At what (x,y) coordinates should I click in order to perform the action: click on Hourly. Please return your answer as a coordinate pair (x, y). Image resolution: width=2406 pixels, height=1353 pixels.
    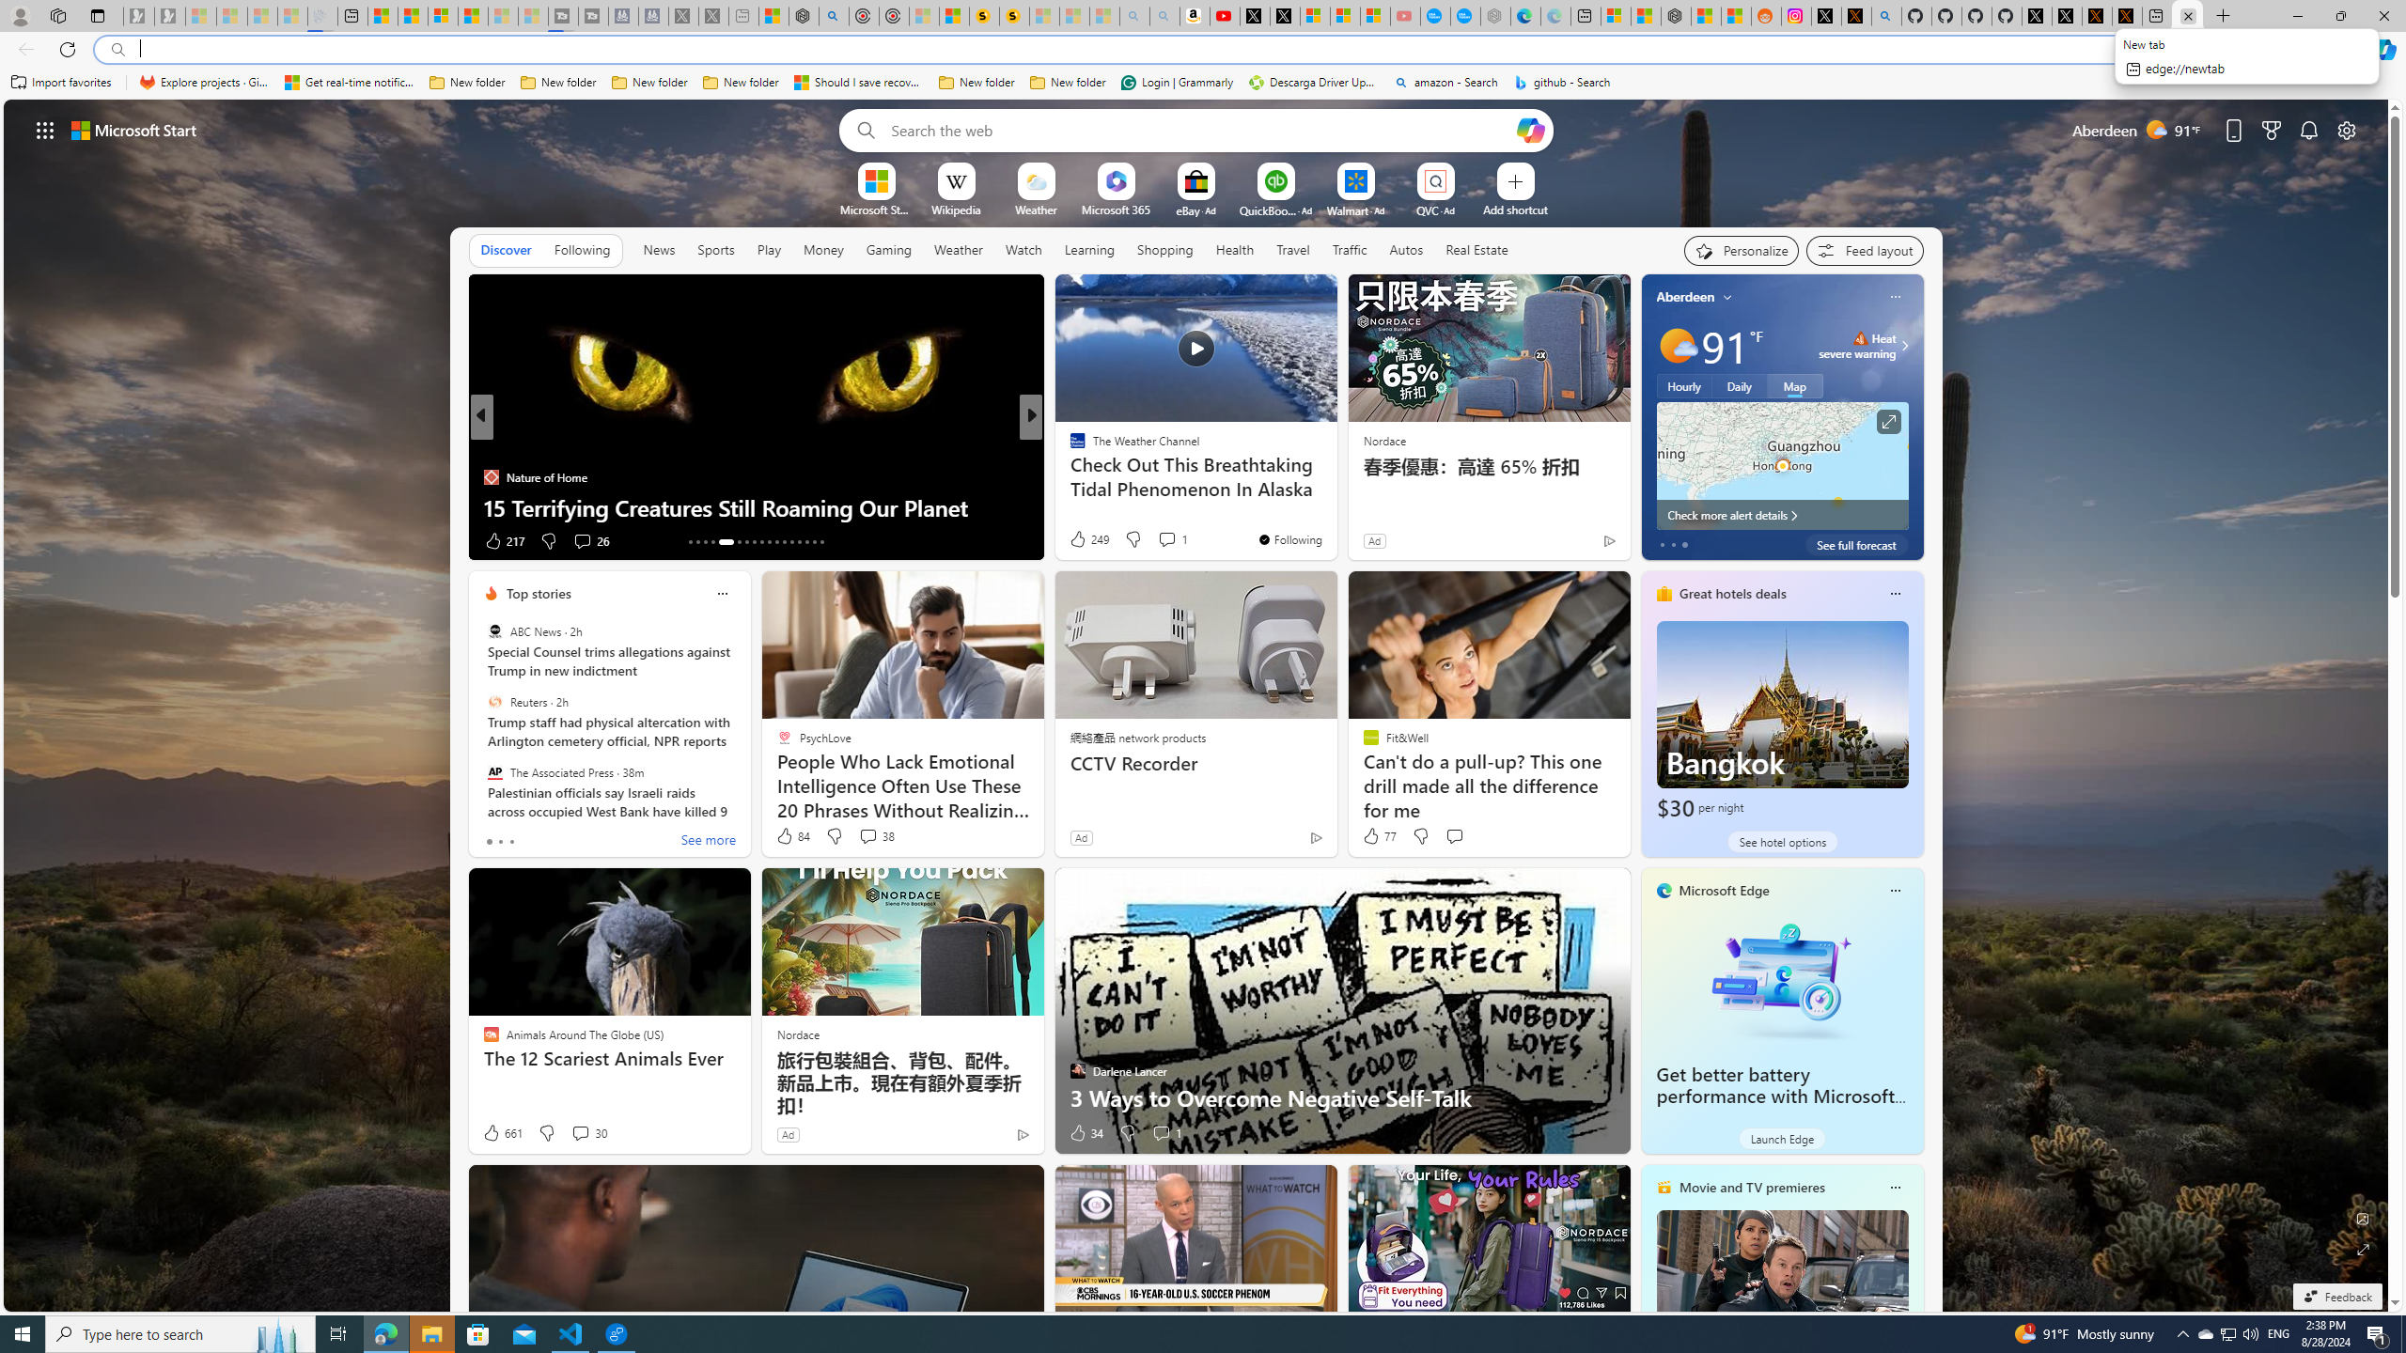
    Looking at the image, I should click on (1684, 385).